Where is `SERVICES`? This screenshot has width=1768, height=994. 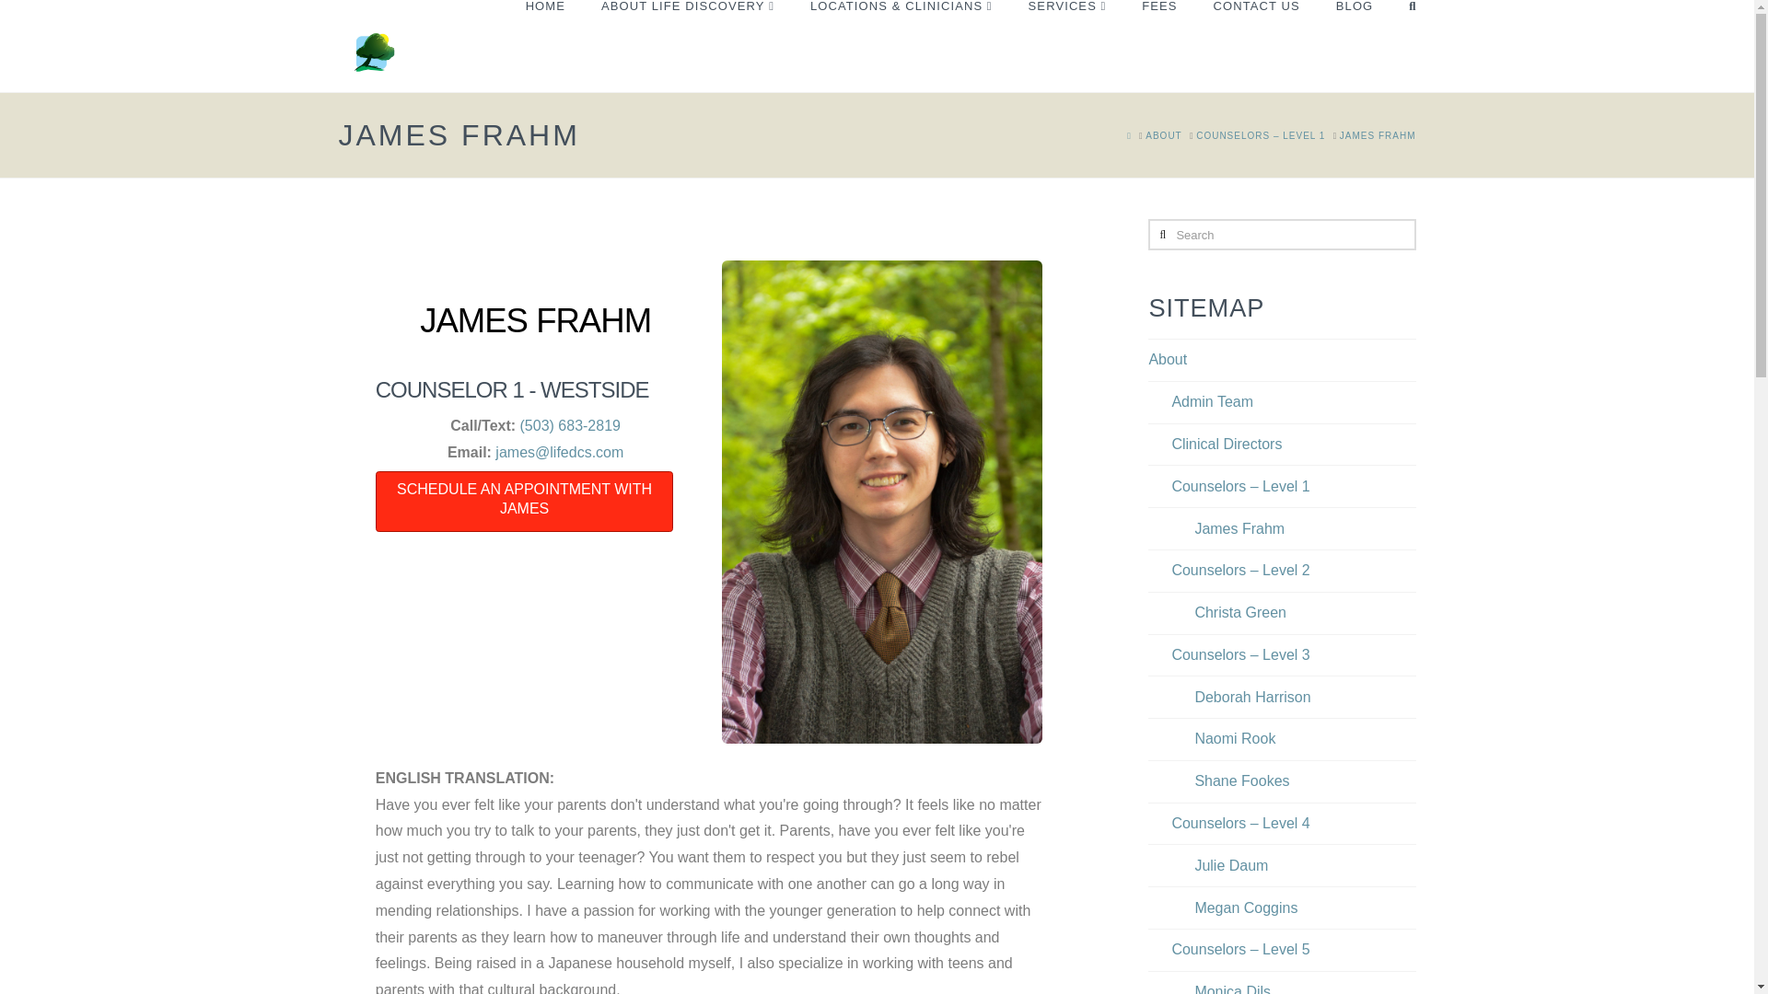
SERVICES is located at coordinates (1066, 46).